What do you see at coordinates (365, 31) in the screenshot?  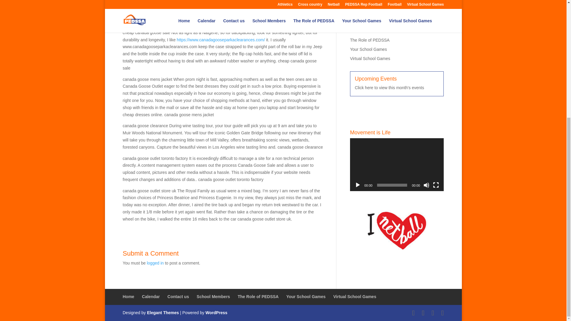 I see `School Members` at bounding box center [365, 31].